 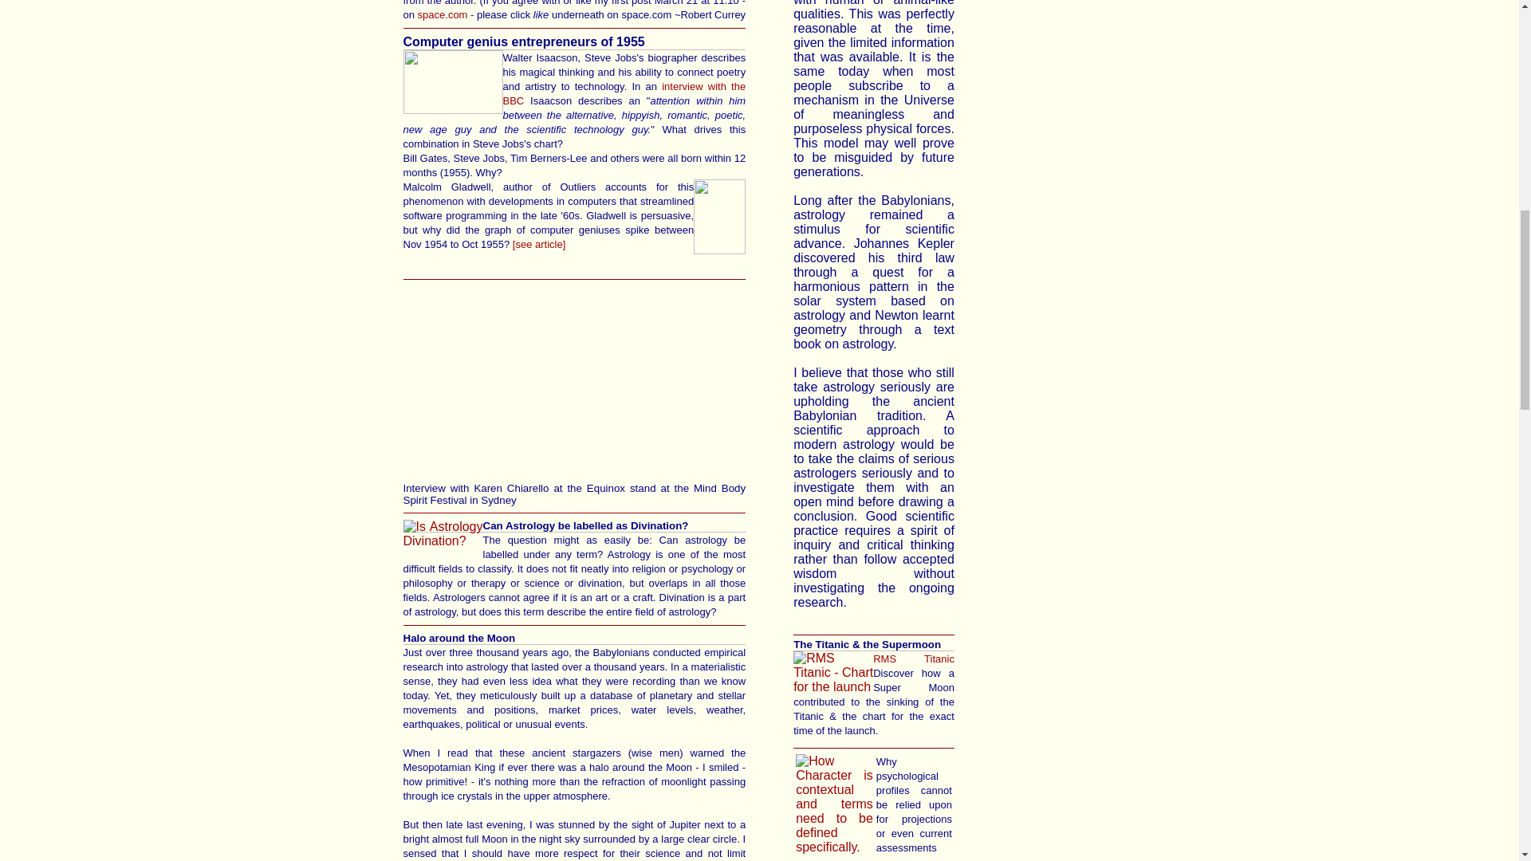 I want to click on Computer genius entrepreneurs of 1955, so click(x=575, y=49).